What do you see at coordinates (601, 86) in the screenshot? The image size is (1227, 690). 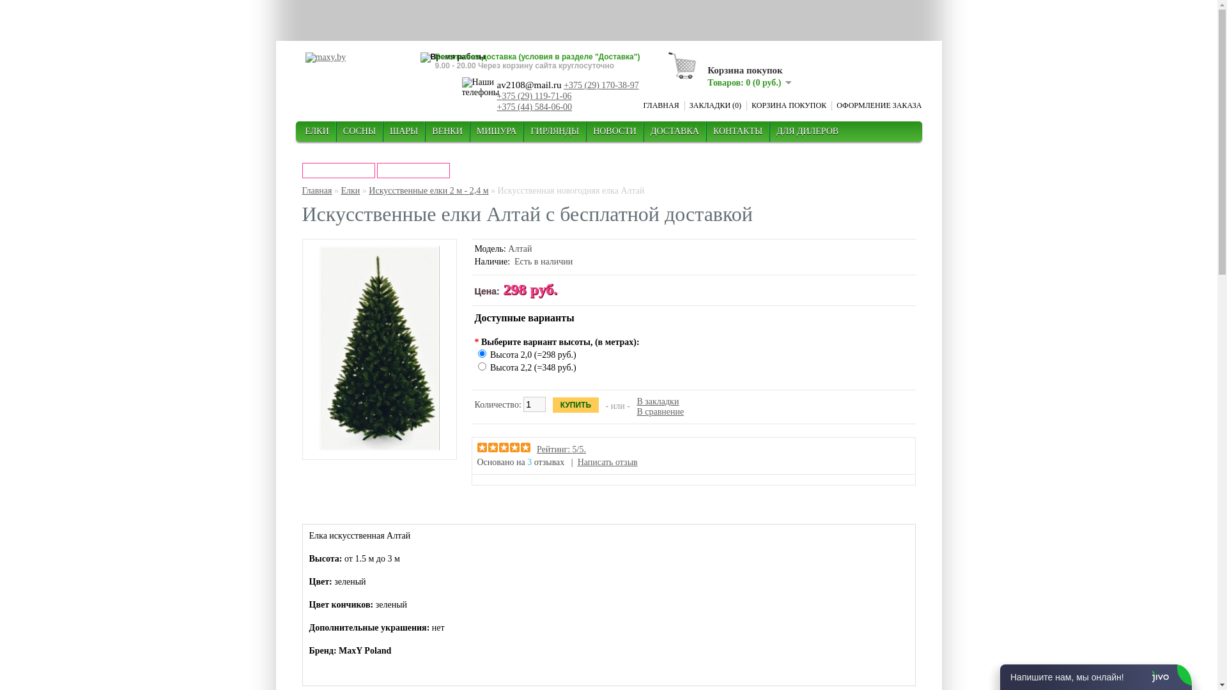 I see `+375 (29) 170-38-97` at bounding box center [601, 86].